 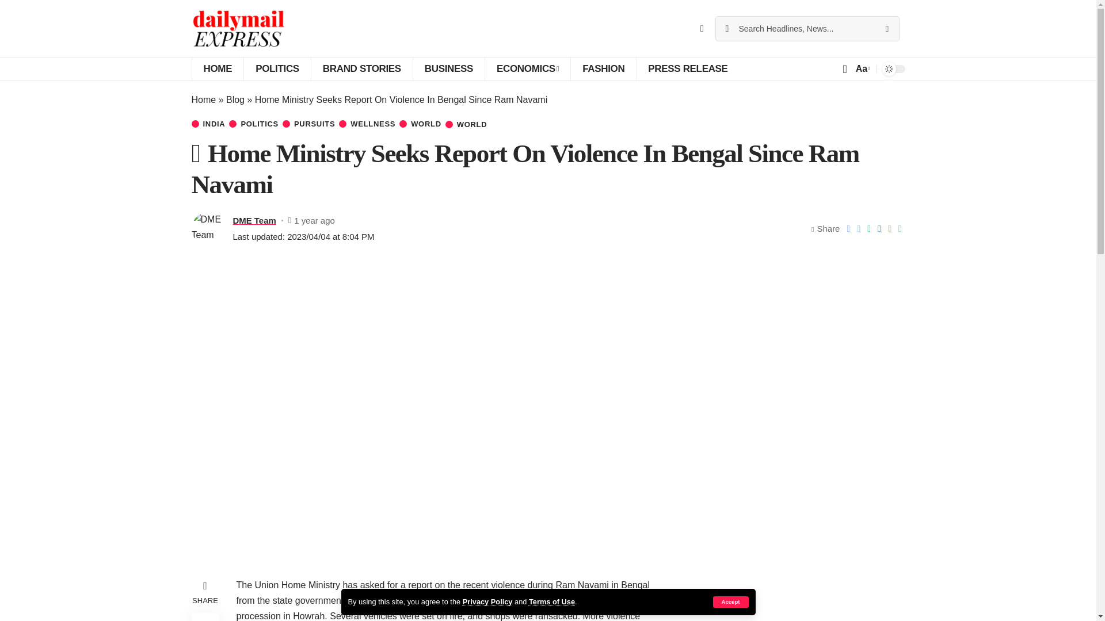 I want to click on Privacy Policy, so click(x=487, y=601).